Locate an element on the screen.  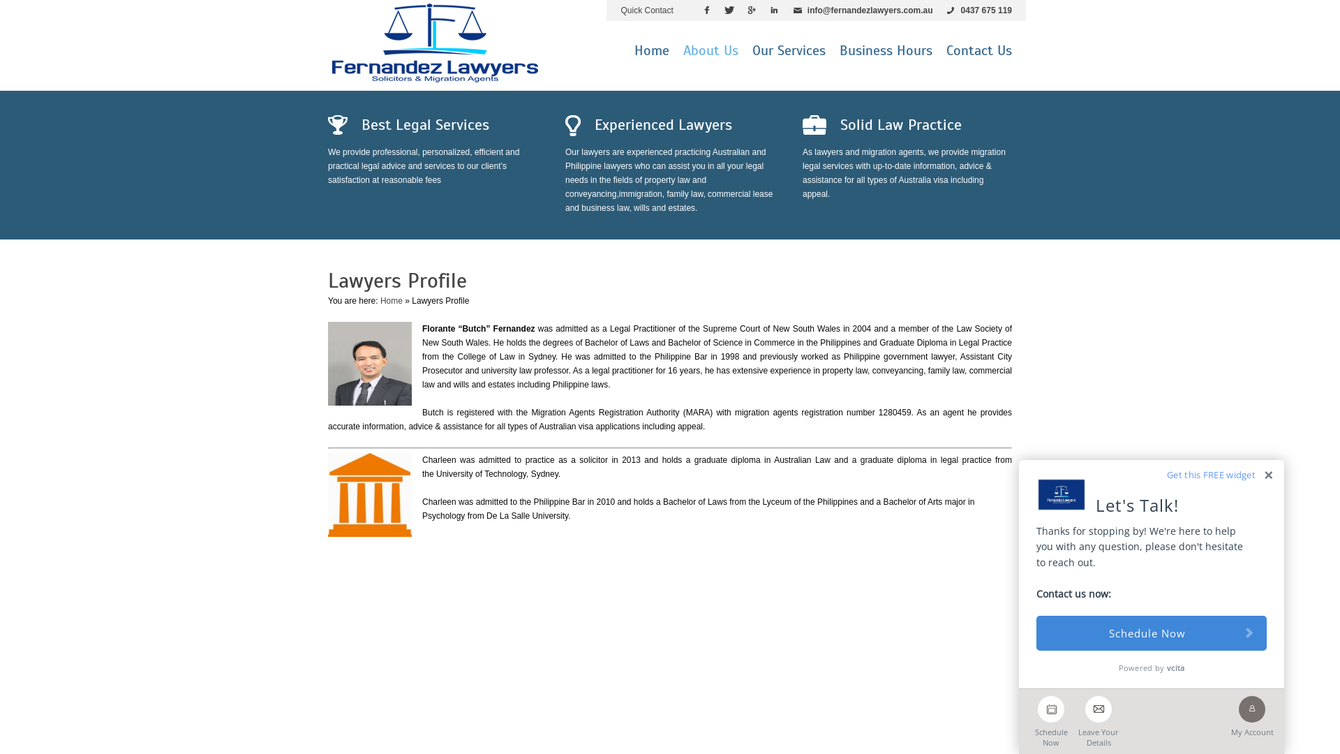
Schedule Now is located at coordinates (1051, 718).